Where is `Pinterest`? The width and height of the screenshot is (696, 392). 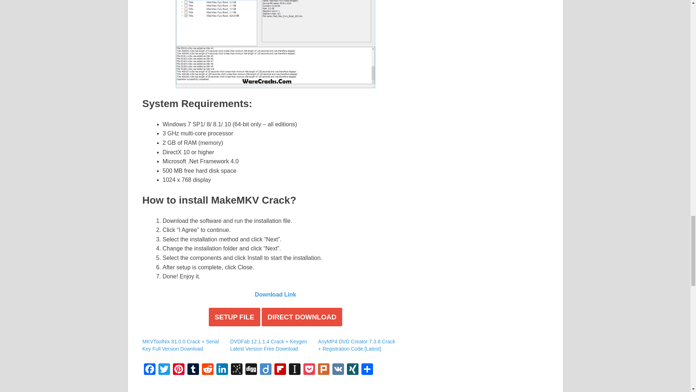
Pinterest is located at coordinates (178, 370).